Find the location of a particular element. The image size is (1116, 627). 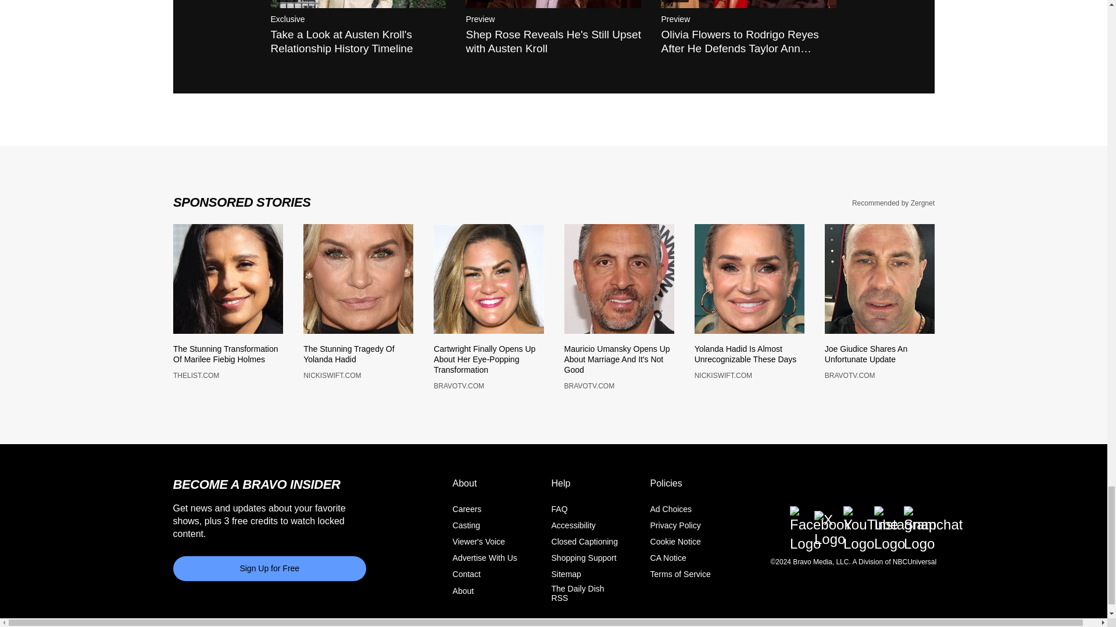

Advertise With Us is located at coordinates (485, 564).